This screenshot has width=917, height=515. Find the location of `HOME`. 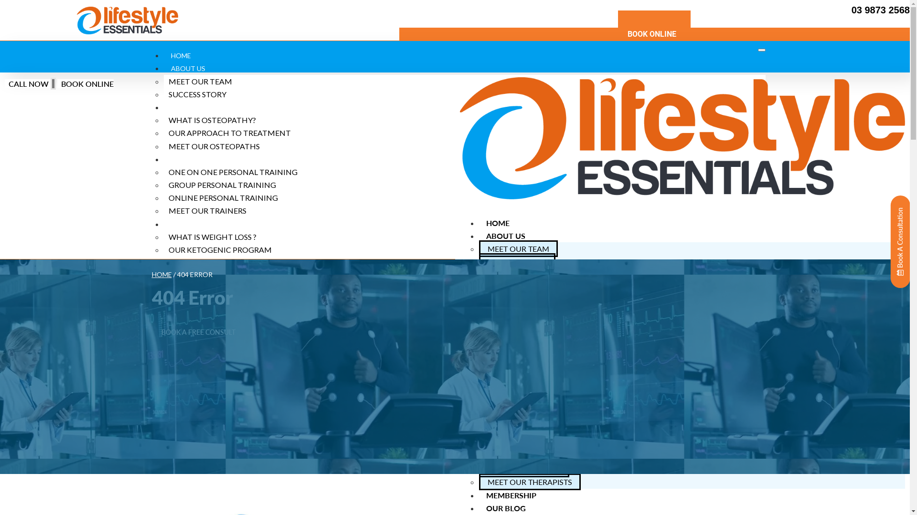

HOME is located at coordinates (162, 275).